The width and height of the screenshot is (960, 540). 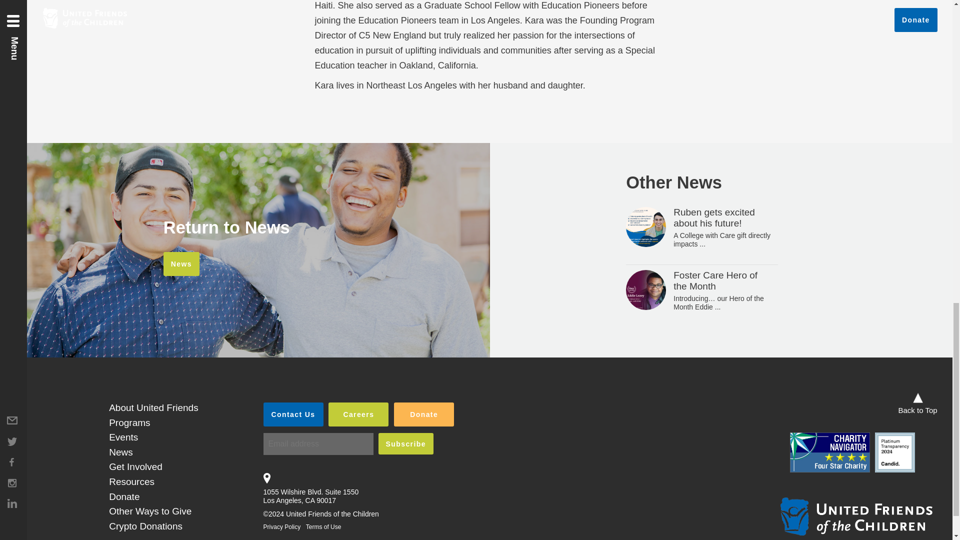 I want to click on Foster Care Hero of the Month, so click(x=715, y=281).